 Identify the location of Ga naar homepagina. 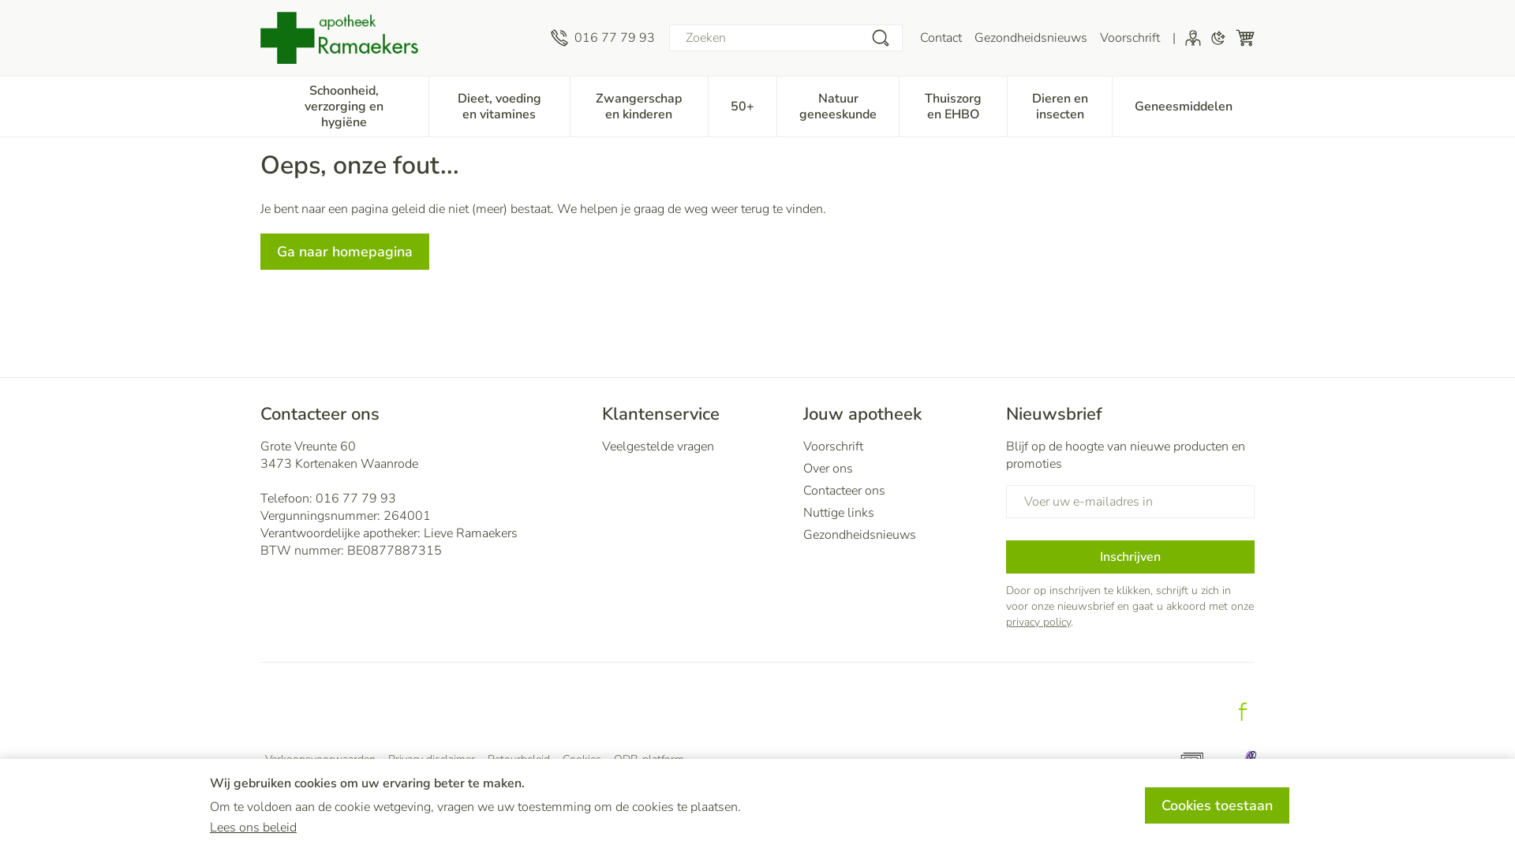
(345, 252).